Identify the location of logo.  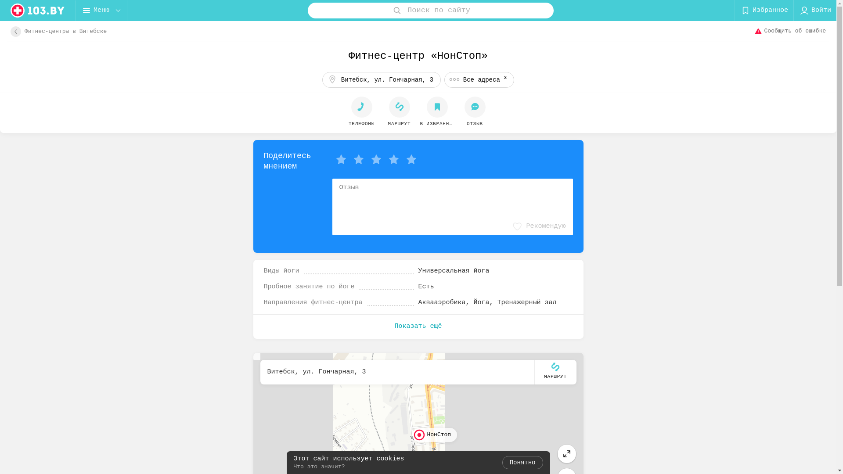
(38, 11).